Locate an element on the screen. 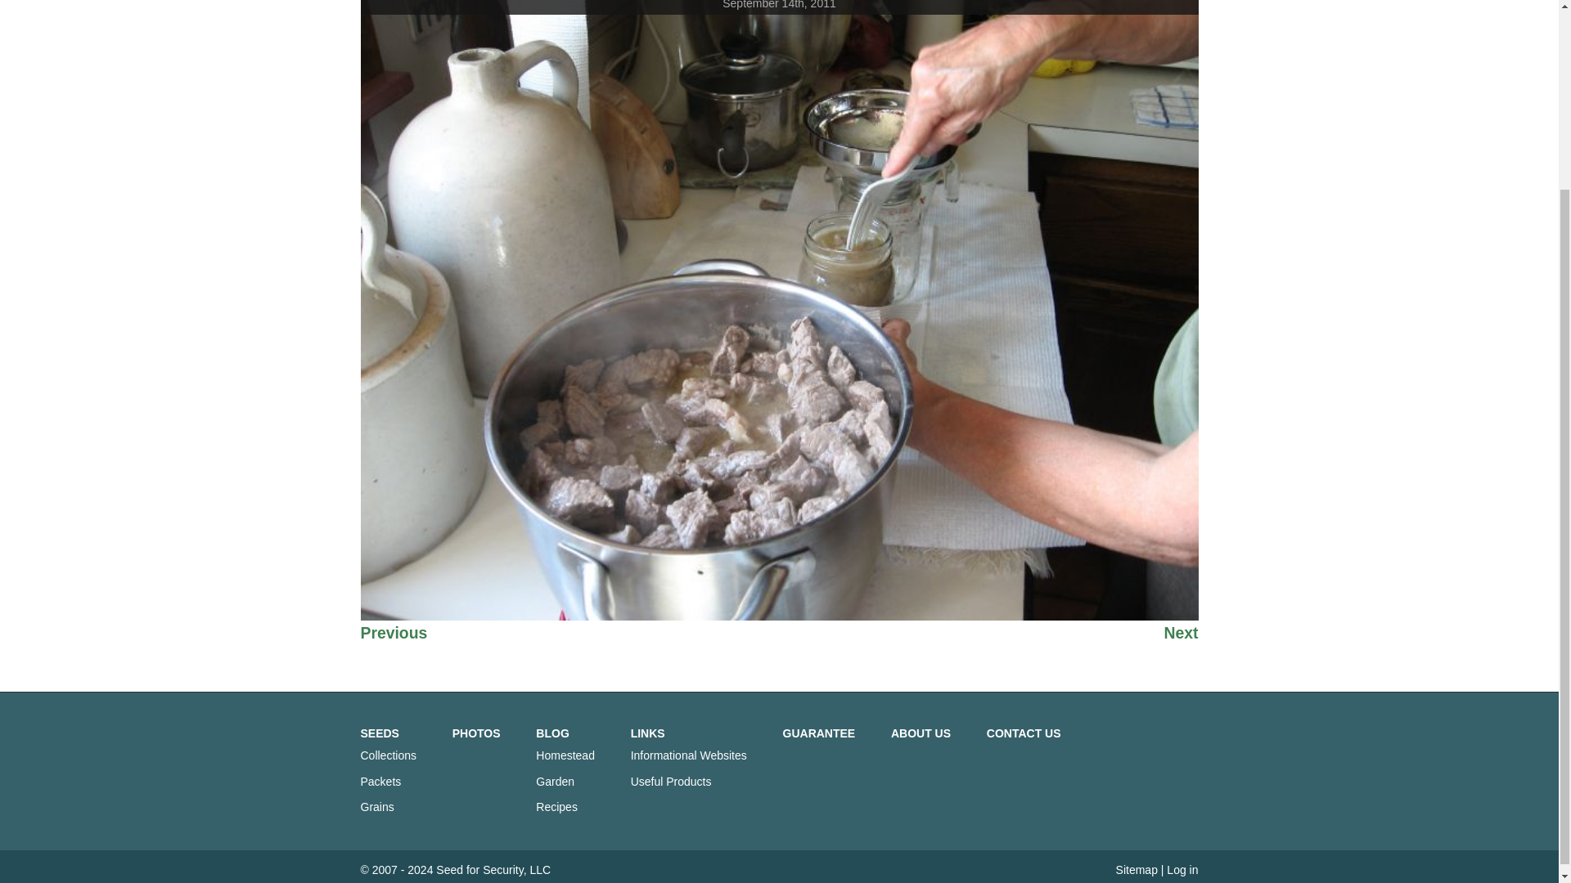 This screenshot has width=1571, height=883. GUARANTEE is located at coordinates (819, 733).